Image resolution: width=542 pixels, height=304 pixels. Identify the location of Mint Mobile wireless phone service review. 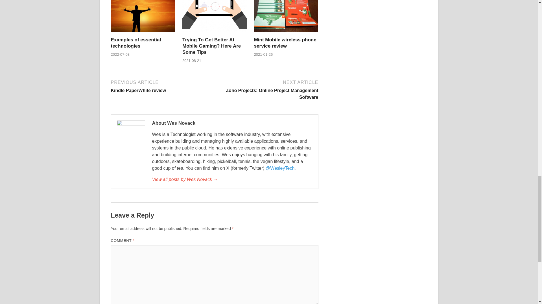
(285, 43).